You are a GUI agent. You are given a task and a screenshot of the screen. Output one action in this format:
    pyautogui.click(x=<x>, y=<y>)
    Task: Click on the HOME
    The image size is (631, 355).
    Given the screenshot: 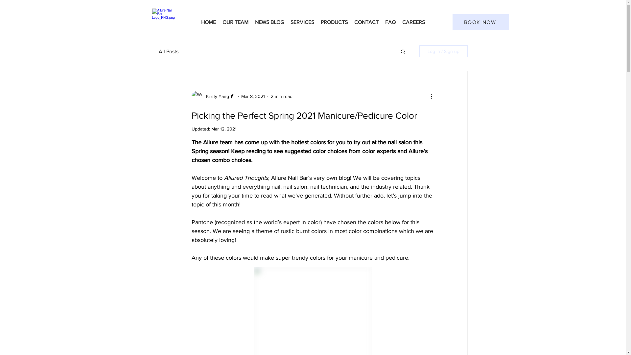 What is the action you would take?
    pyautogui.click(x=208, y=22)
    